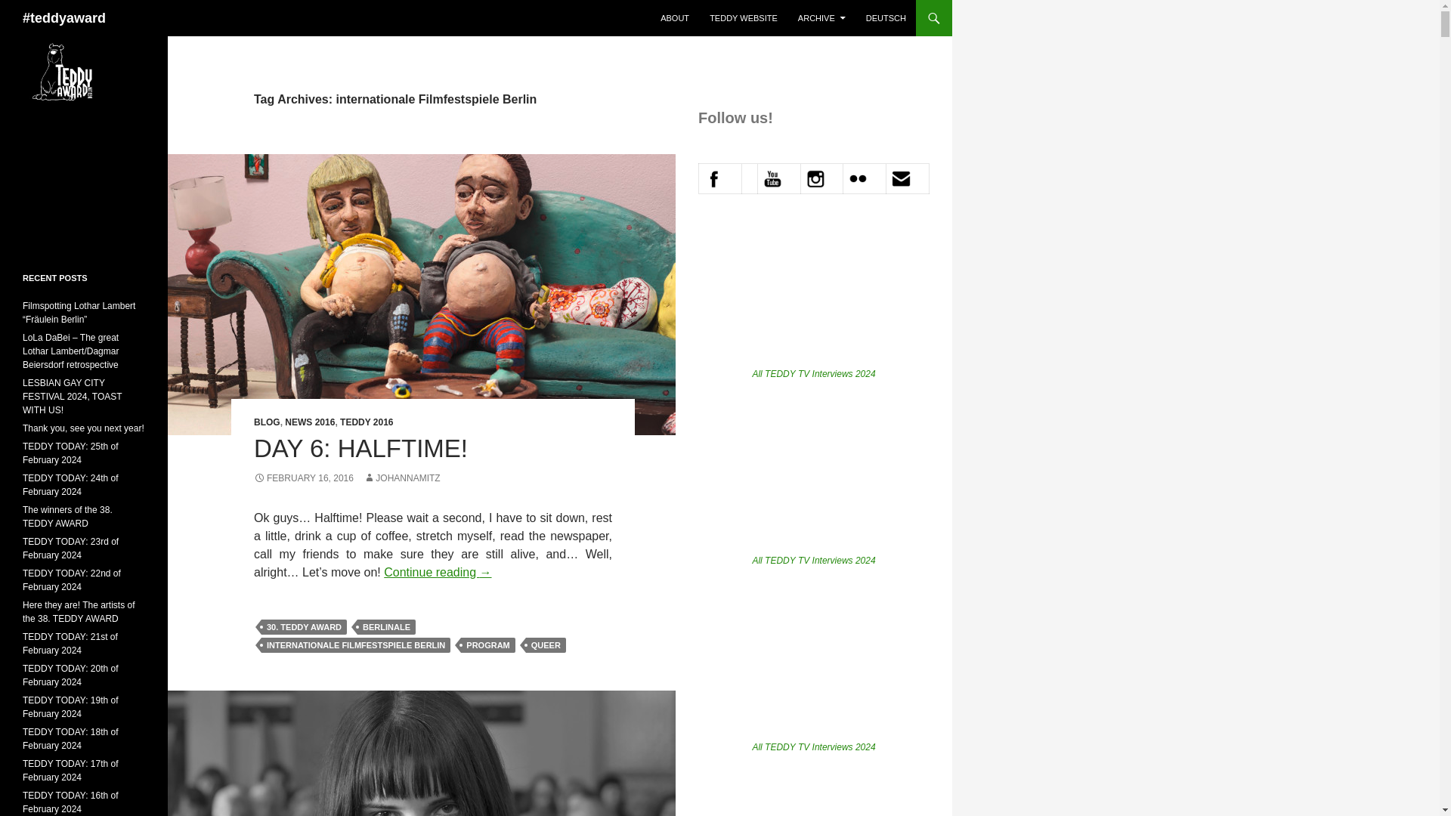 The width and height of the screenshot is (1451, 816). I want to click on BLOG, so click(267, 422).